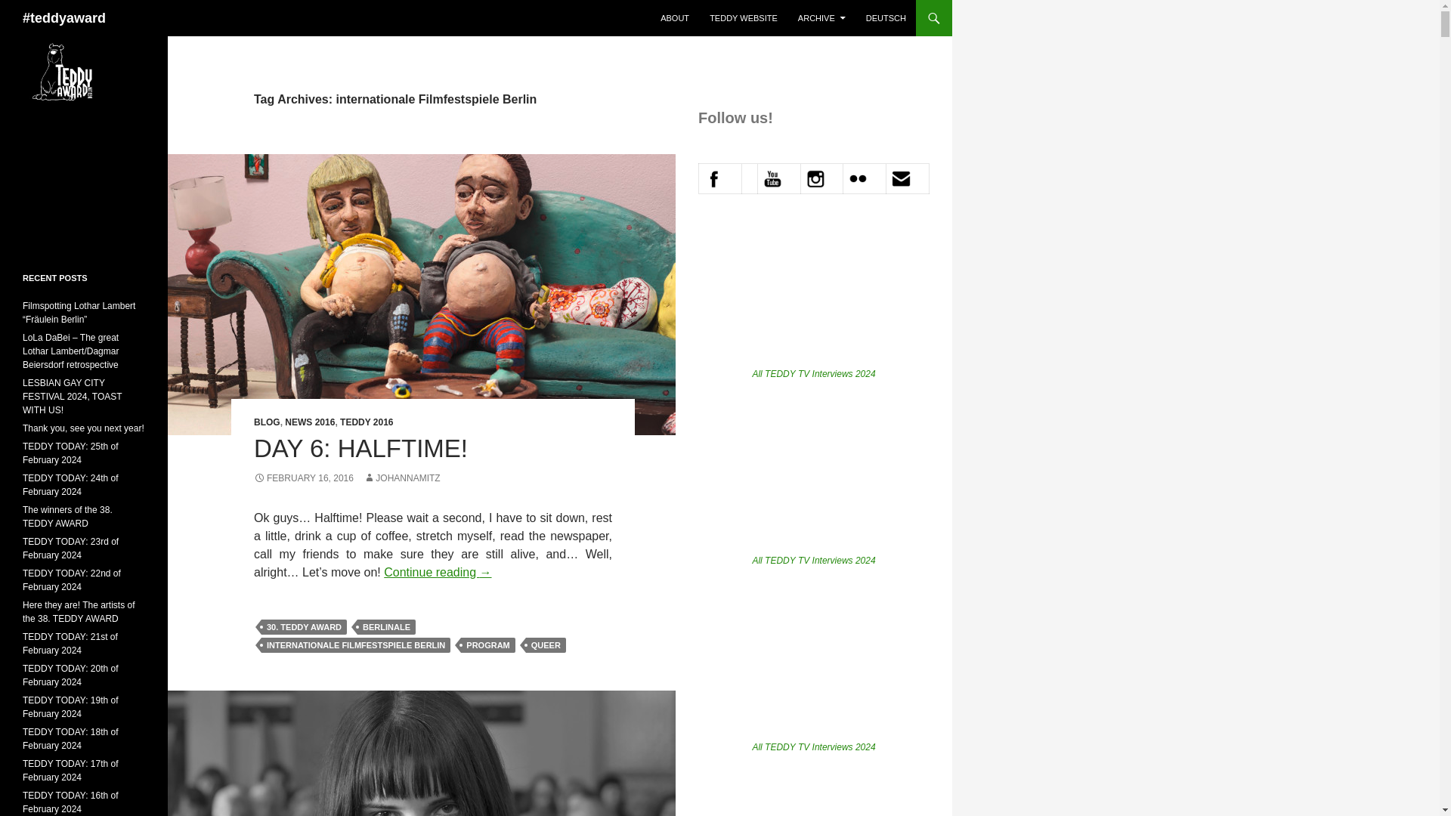 The width and height of the screenshot is (1451, 816). I want to click on BLOG, so click(267, 422).